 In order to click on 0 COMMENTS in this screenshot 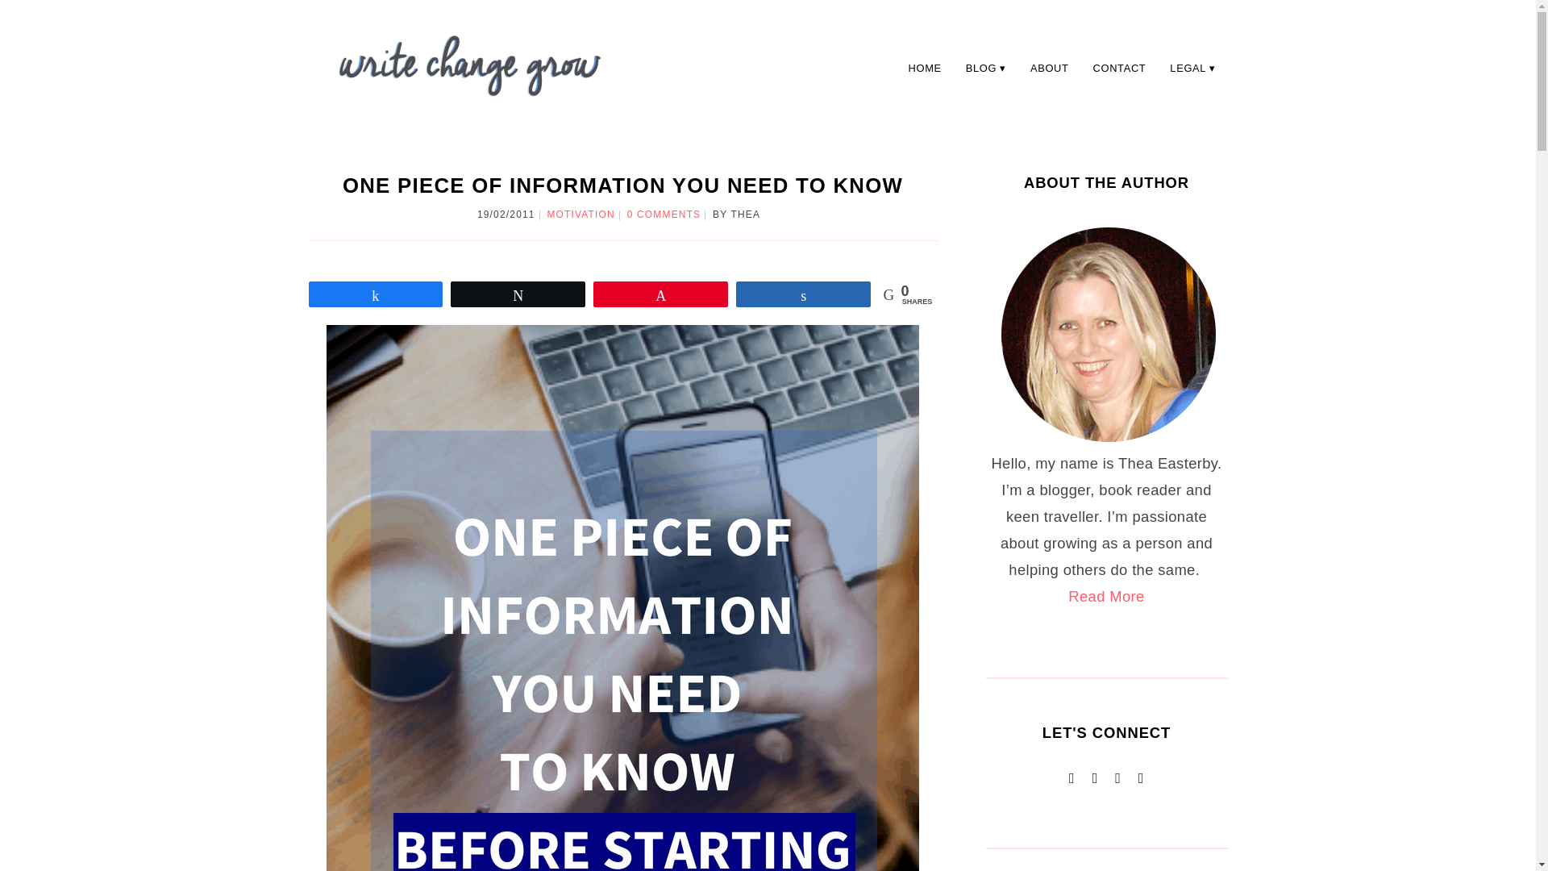, I will do `click(664, 215)`.